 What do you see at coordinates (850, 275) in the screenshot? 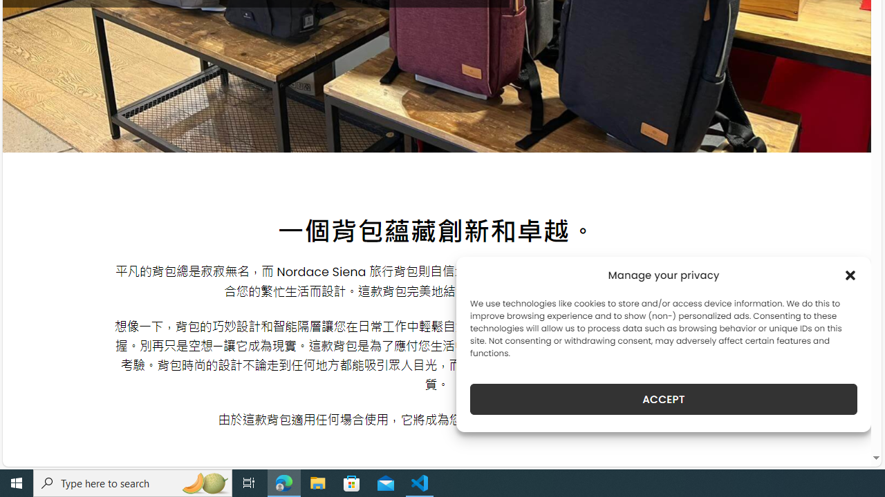
I see `Class: cmplz-close` at bounding box center [850, 275].